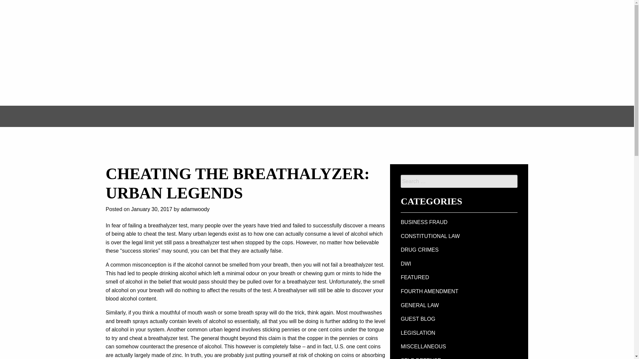  What do you see at coordinates (405, 264) in the screenshot?
I see `DWI` at bounding box center [405, 264].